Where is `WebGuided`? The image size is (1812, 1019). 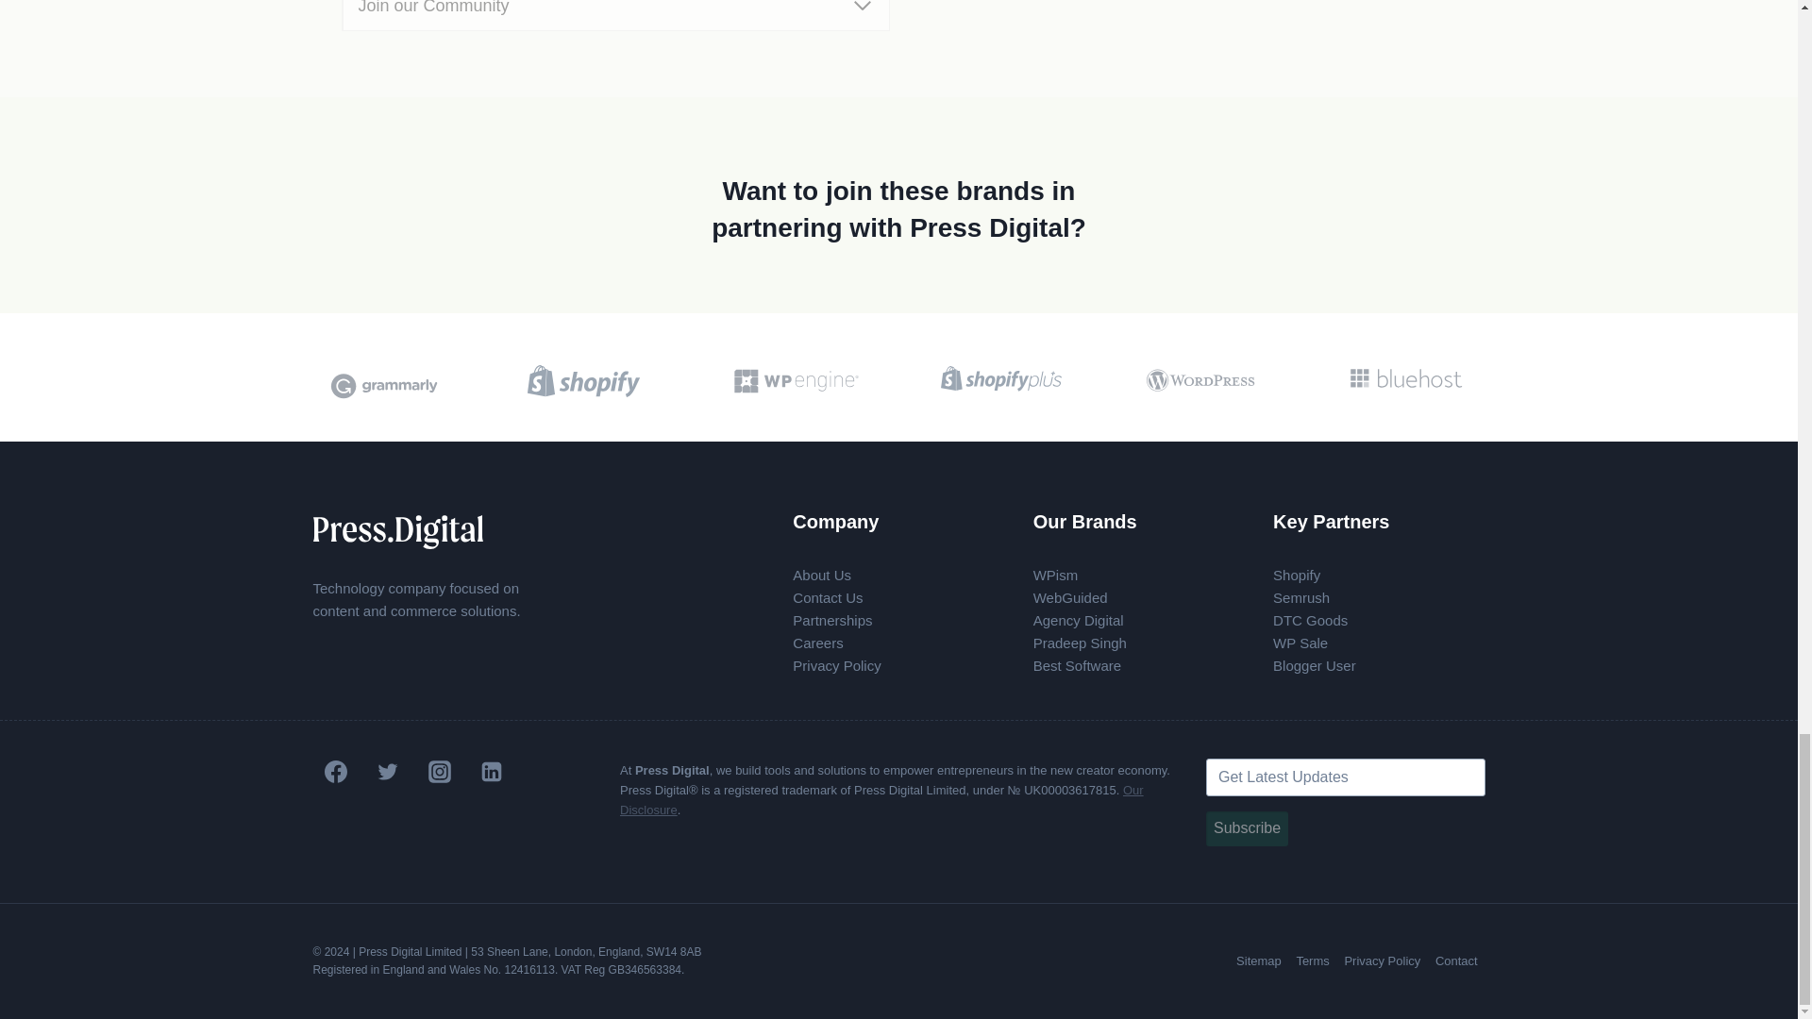
WebGuided is located at coordinates (1070, 597).